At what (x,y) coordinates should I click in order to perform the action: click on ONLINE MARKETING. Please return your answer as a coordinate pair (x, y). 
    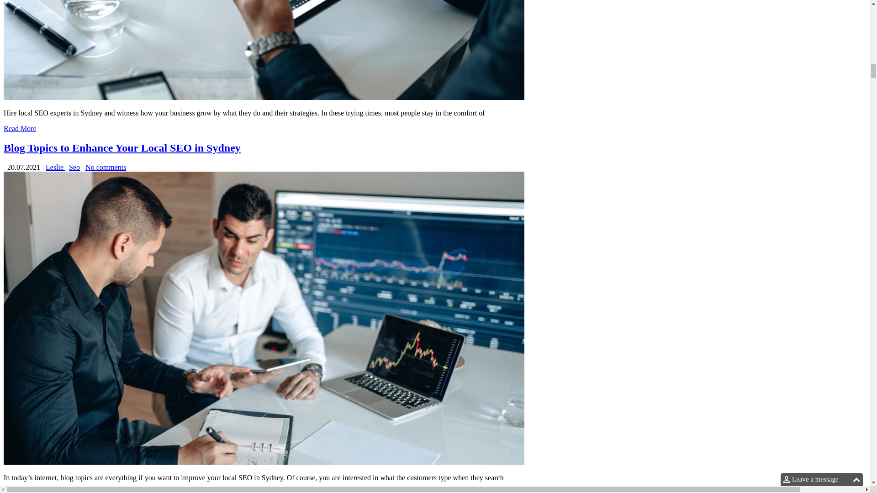
    Looking at the image, I should click on (77, 438).